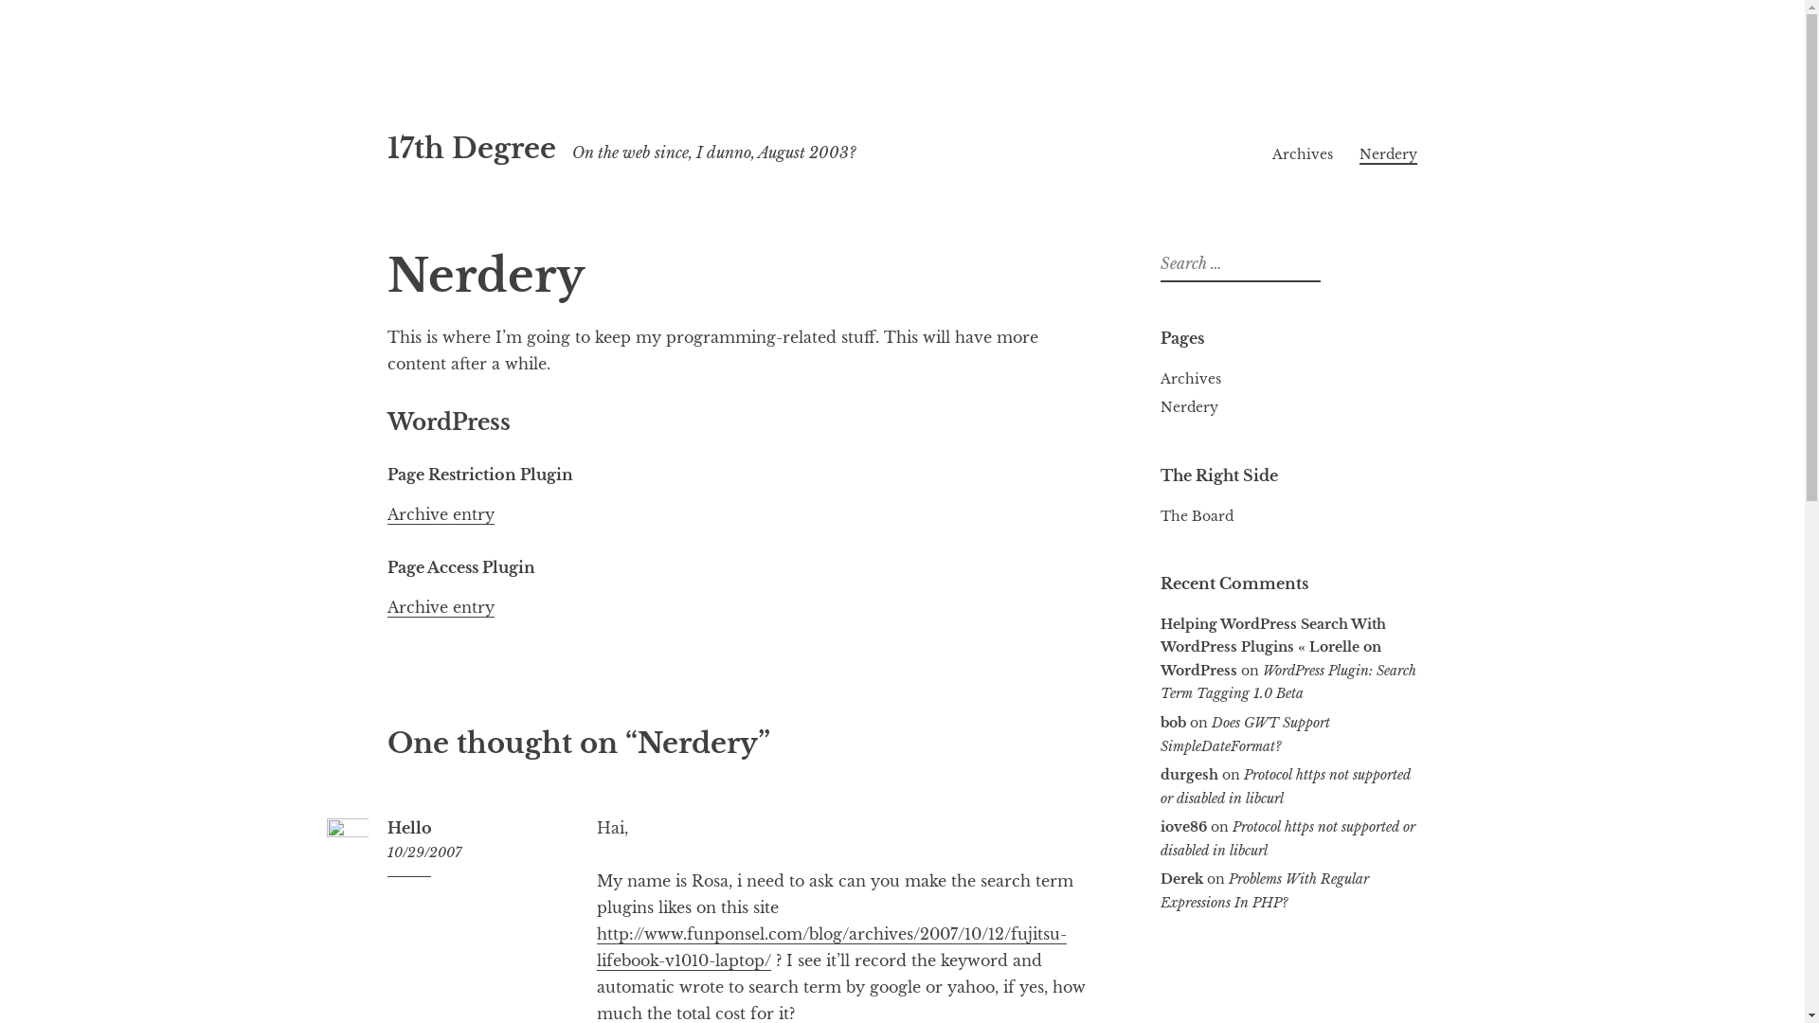 This screenshot has width=1819, height=1023. What do you see at coordinates (1173, 723) in the screenshot?
I see `bob` at bounding box center [1173, 723].